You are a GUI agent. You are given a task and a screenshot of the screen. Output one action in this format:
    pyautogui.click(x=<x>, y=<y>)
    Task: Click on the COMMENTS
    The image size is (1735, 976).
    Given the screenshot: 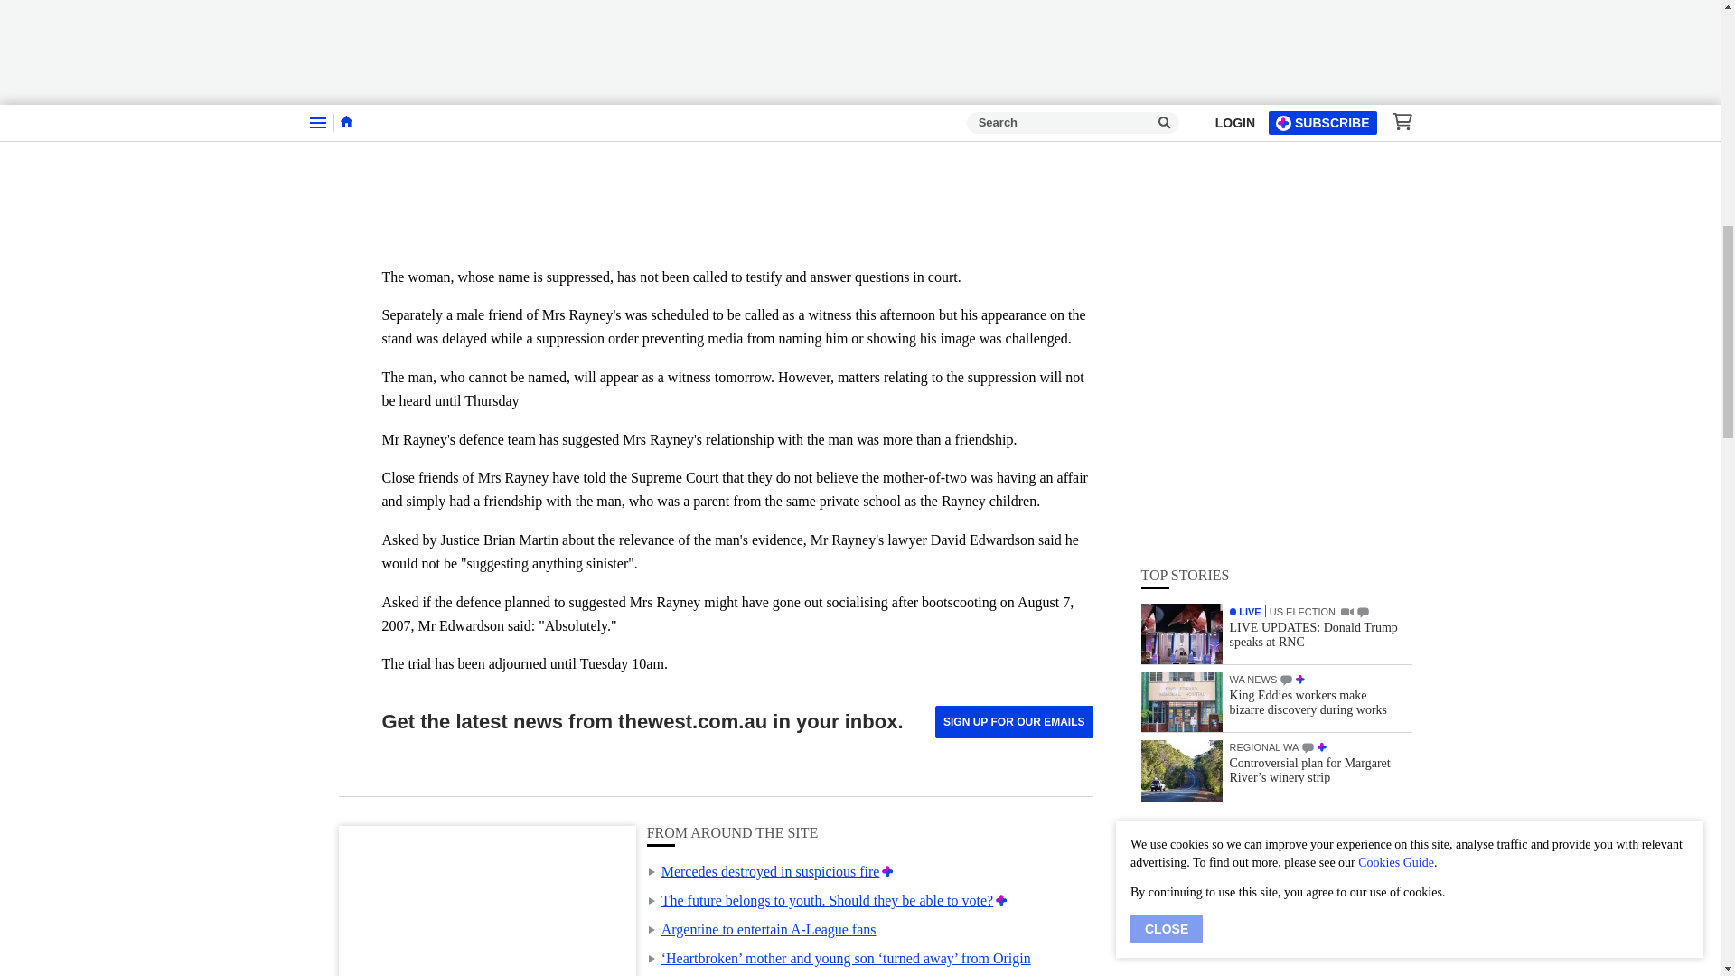 What is the action you would take?
    pyautogui.click(x=1286, y=202)
    